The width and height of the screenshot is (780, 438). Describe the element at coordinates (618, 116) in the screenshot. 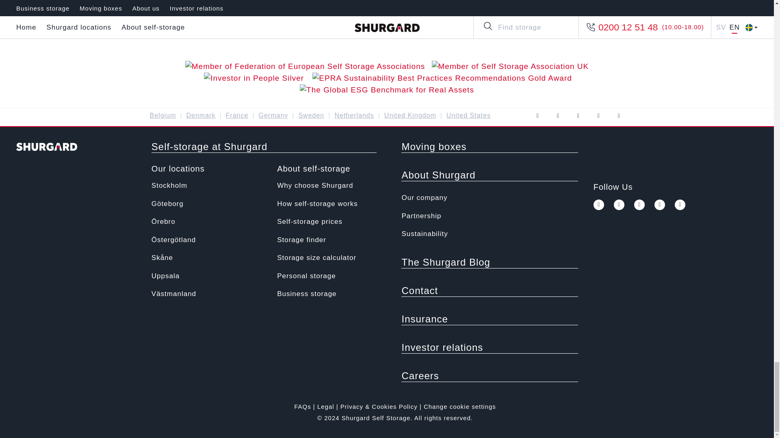

I see `linkedin` at that location.